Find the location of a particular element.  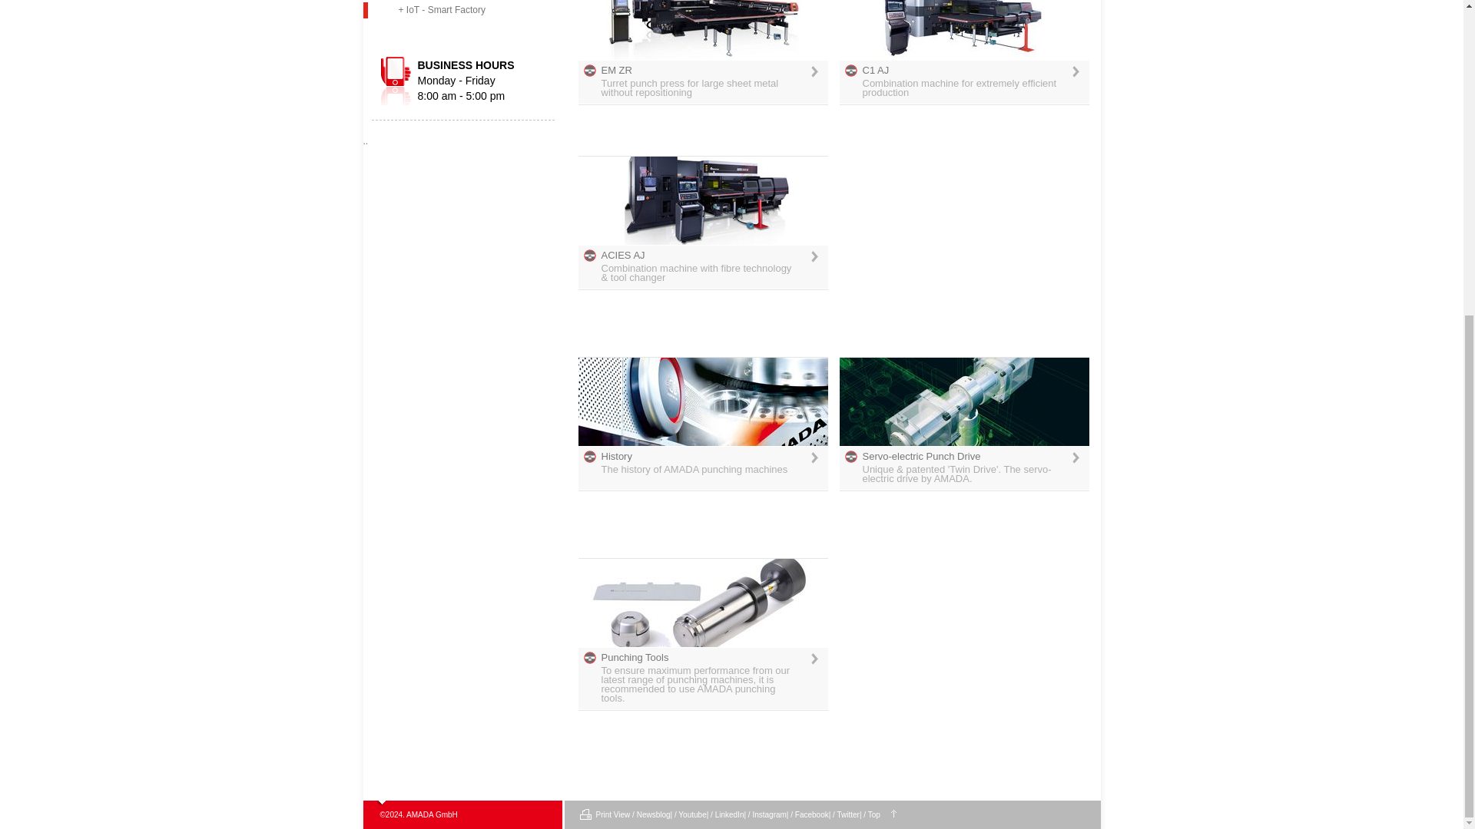

Punching Tools is located at coordinates (702, 603).